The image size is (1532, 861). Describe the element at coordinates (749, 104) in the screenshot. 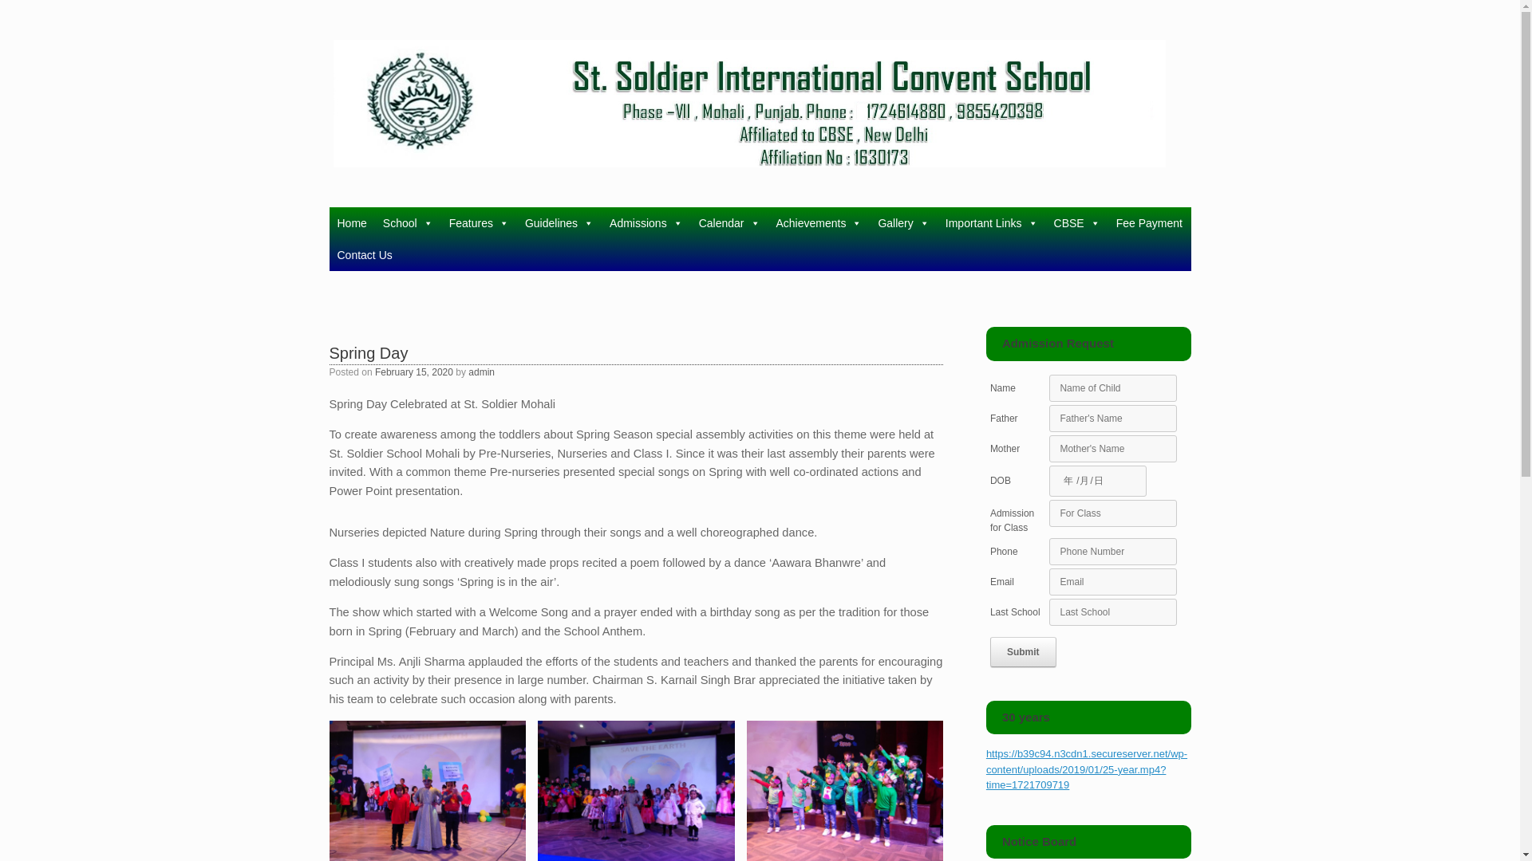

I see `St. Soldier International Convent School` at that location.